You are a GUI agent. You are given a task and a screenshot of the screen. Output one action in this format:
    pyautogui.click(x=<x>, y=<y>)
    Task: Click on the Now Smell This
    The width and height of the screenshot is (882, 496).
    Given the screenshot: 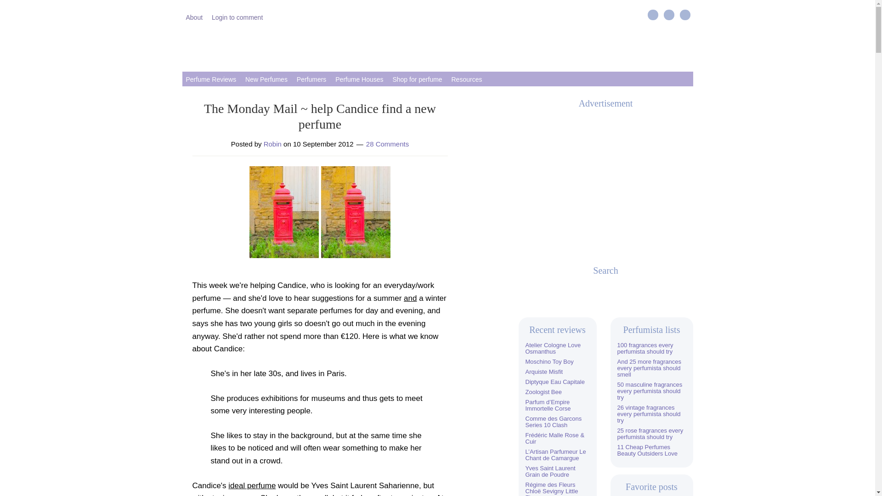 What is the action you would take?
    pyautogui.click(x=437, y=46)
    